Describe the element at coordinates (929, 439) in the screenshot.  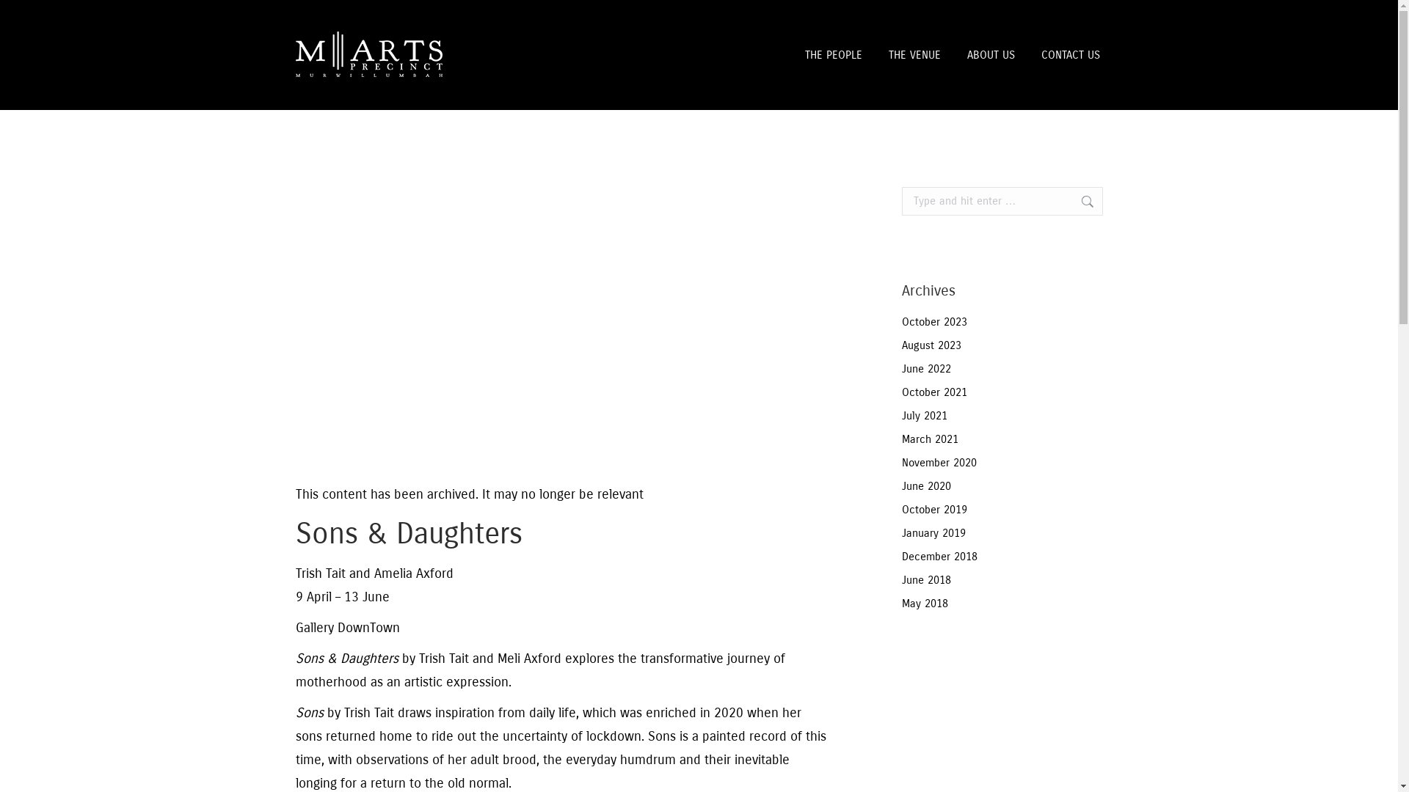
I see `March 2021` at that location.